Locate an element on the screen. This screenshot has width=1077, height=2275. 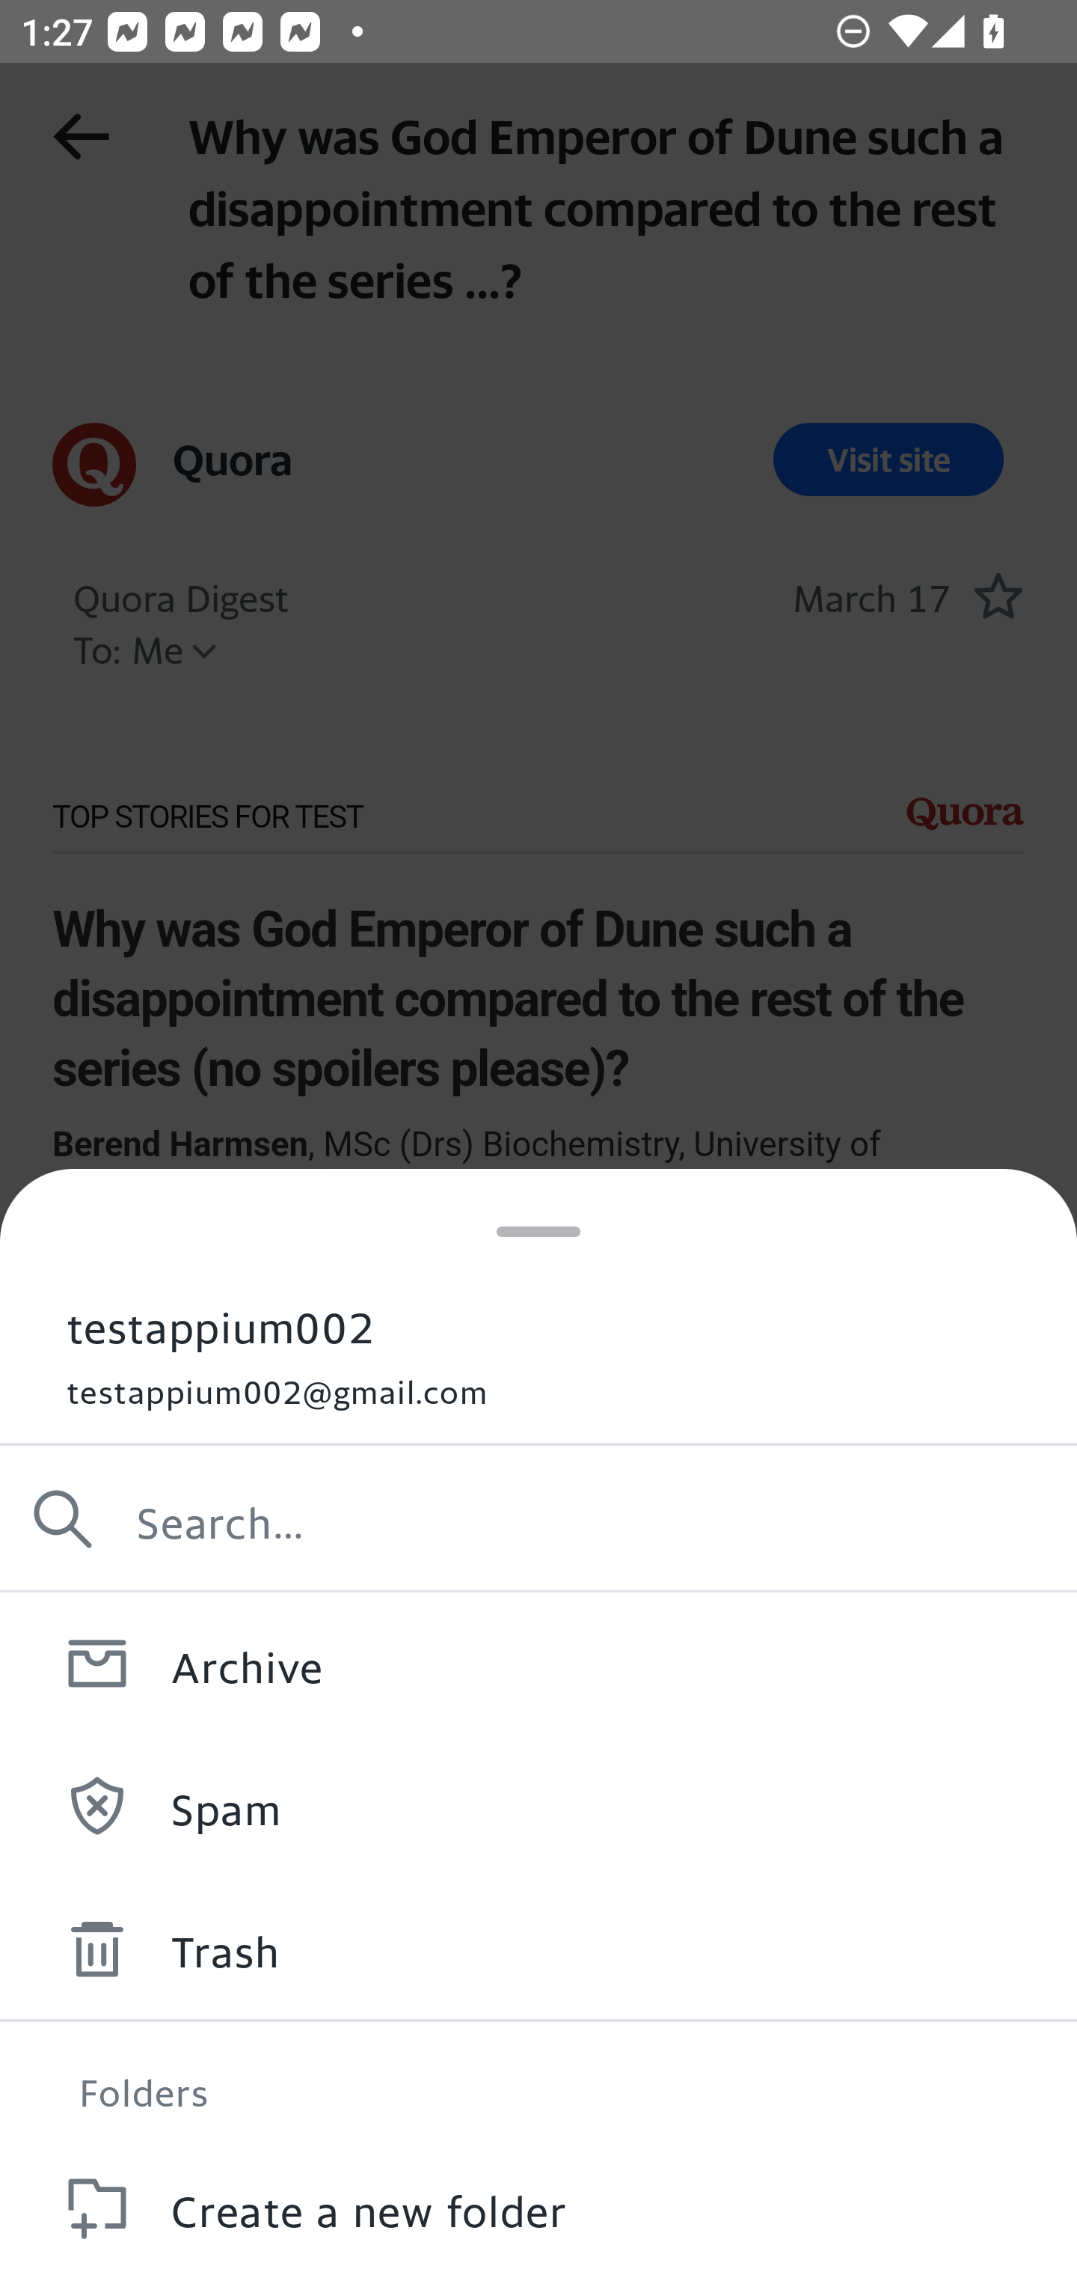
Archive is located at coordinates (538, 1663).